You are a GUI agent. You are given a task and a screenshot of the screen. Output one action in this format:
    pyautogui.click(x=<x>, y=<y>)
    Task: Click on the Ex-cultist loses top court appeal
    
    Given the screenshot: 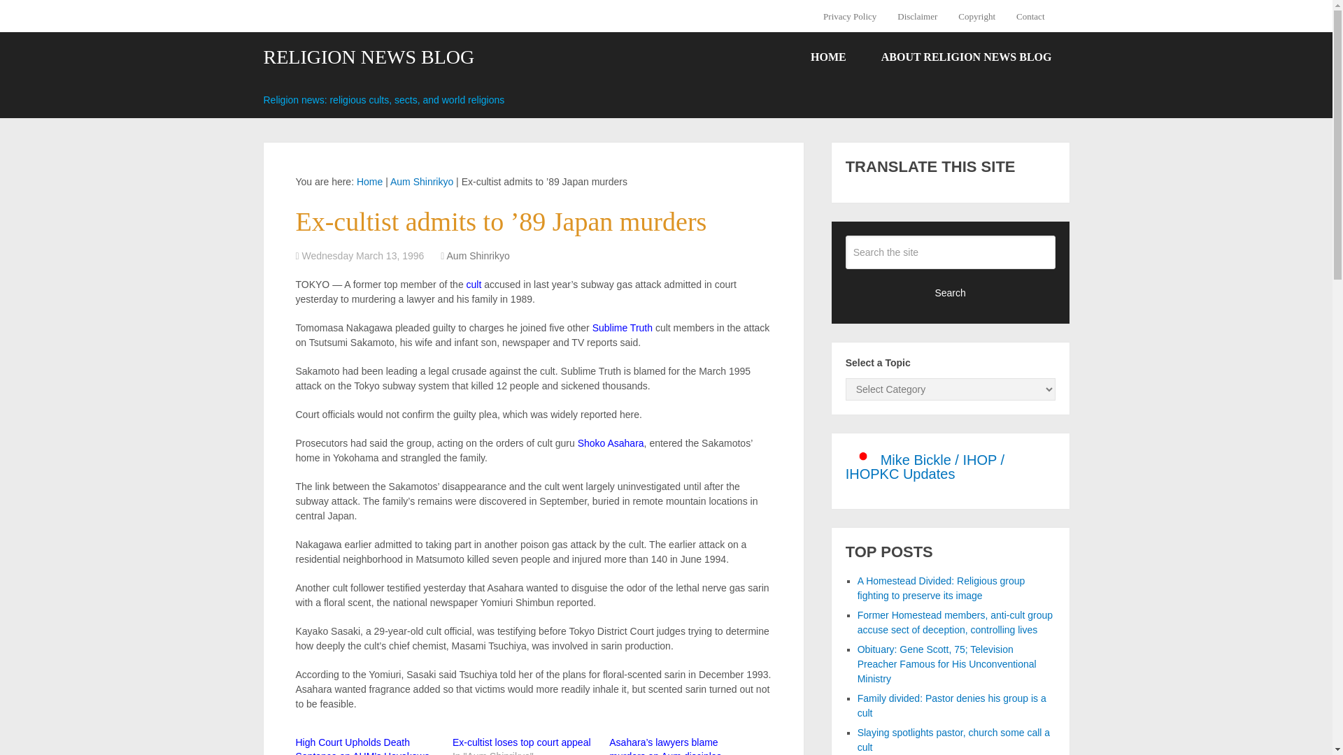 What is the action you would take?
    pyautogui.click(x=522, y=742)
    